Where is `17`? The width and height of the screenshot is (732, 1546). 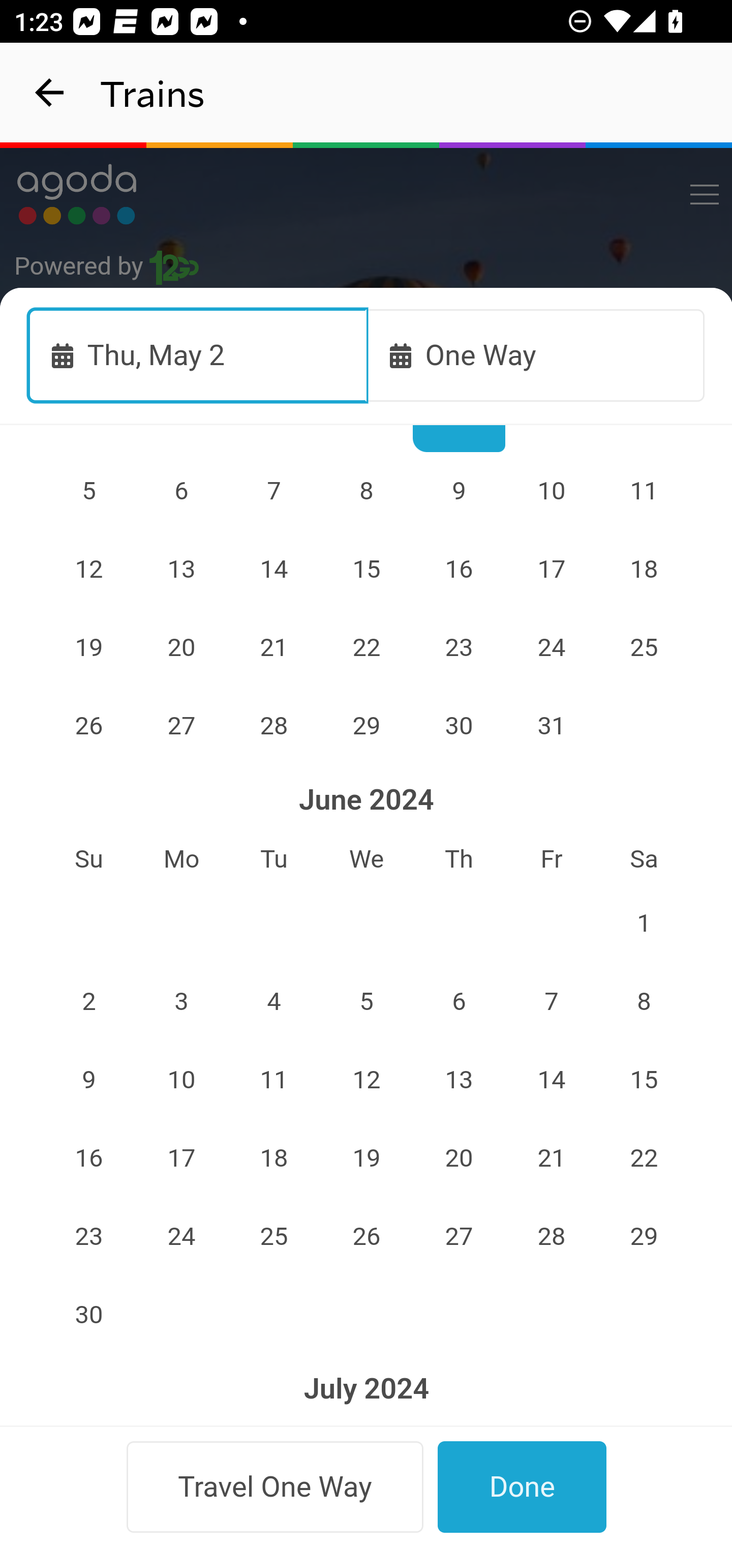
17 is located at coordinates (181, 1157).